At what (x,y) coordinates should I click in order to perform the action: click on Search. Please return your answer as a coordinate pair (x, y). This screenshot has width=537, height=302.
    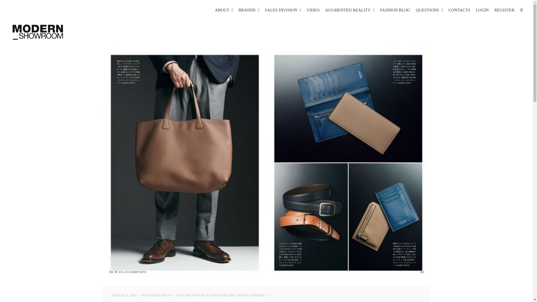
    Looking at the image, I should click on (522, 10).